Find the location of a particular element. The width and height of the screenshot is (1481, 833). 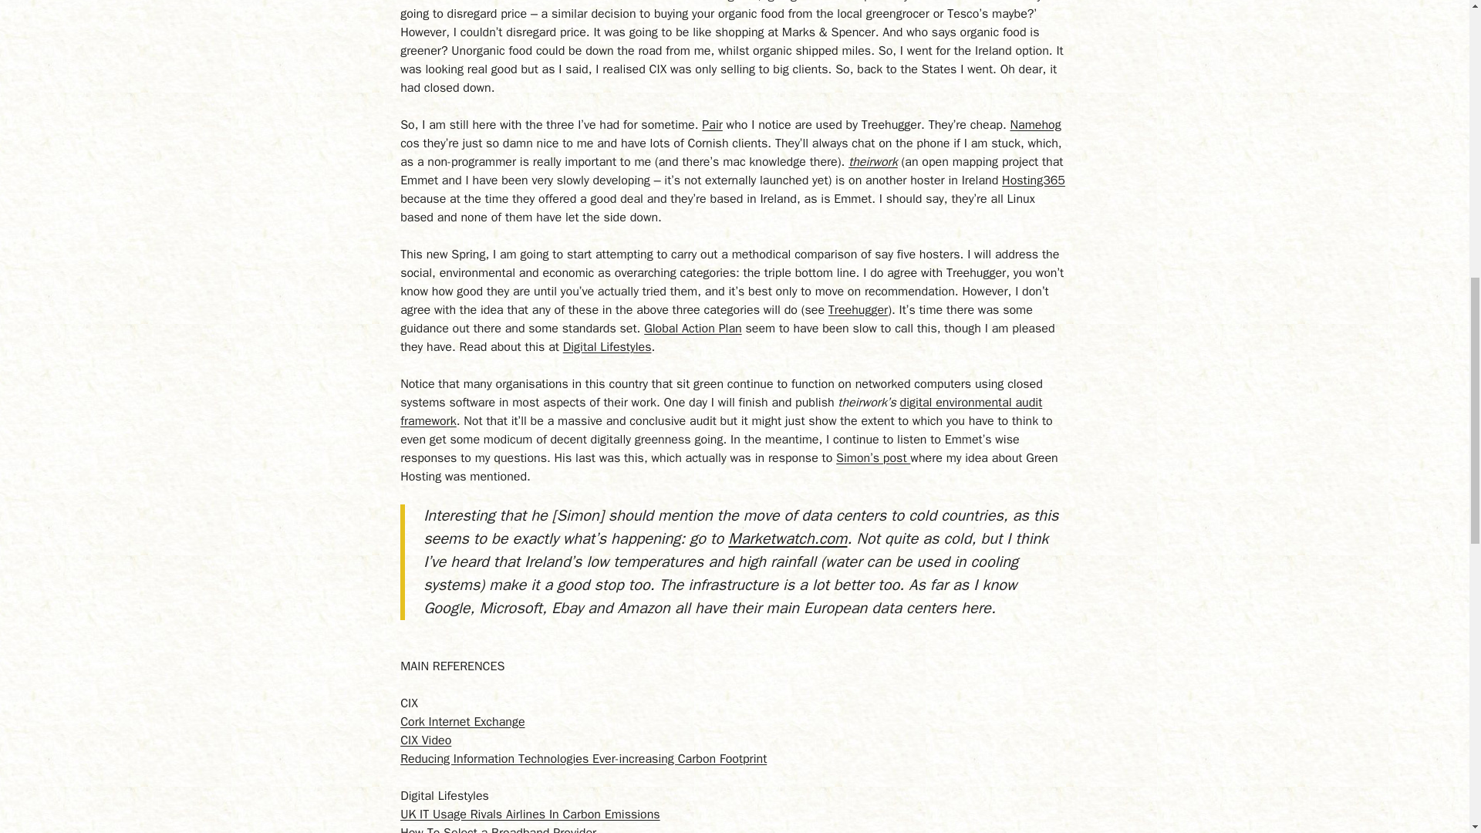

Treehugger is located at coordinates (858, 310).